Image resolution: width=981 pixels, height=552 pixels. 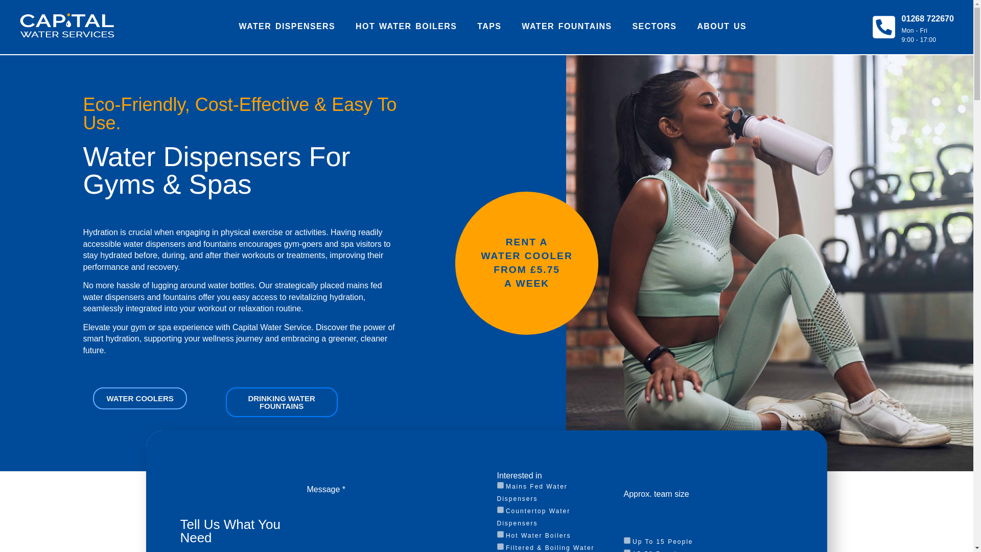 What do you see at coordinates (500, 485) in the screenshot?
I see `Mains Fed Water Dispensers` at bounding box center [500, 485].